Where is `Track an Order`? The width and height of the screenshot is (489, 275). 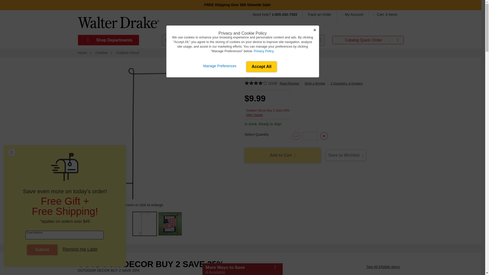
Track an Order is located at coordinates (320, 14).